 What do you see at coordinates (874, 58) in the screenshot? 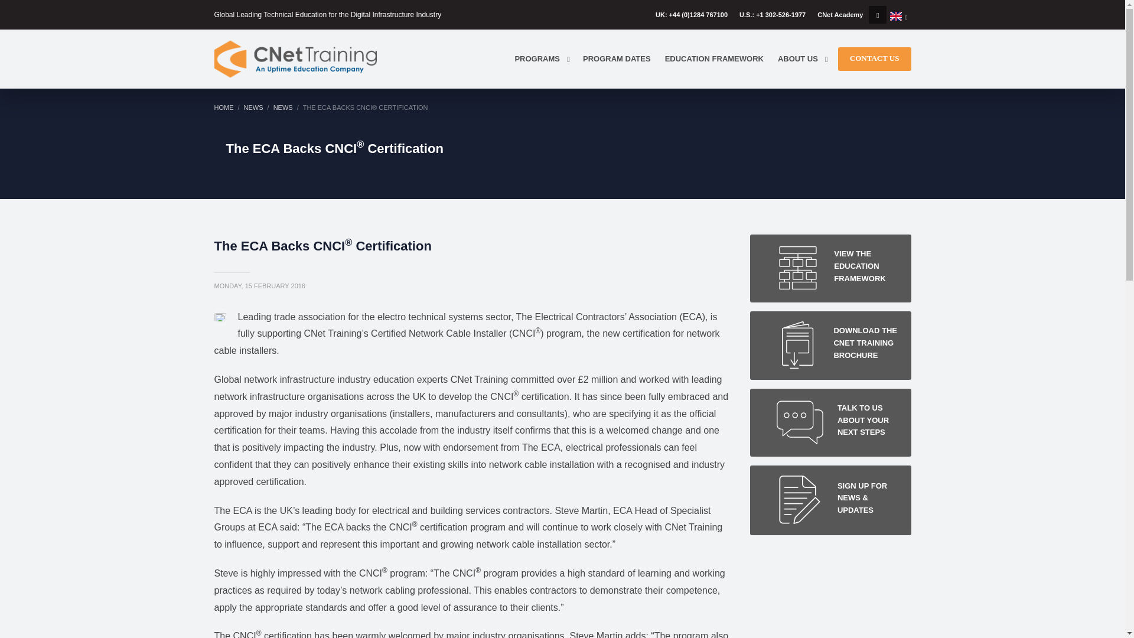
I see `Contact Us` at bounding box center [874, 58].